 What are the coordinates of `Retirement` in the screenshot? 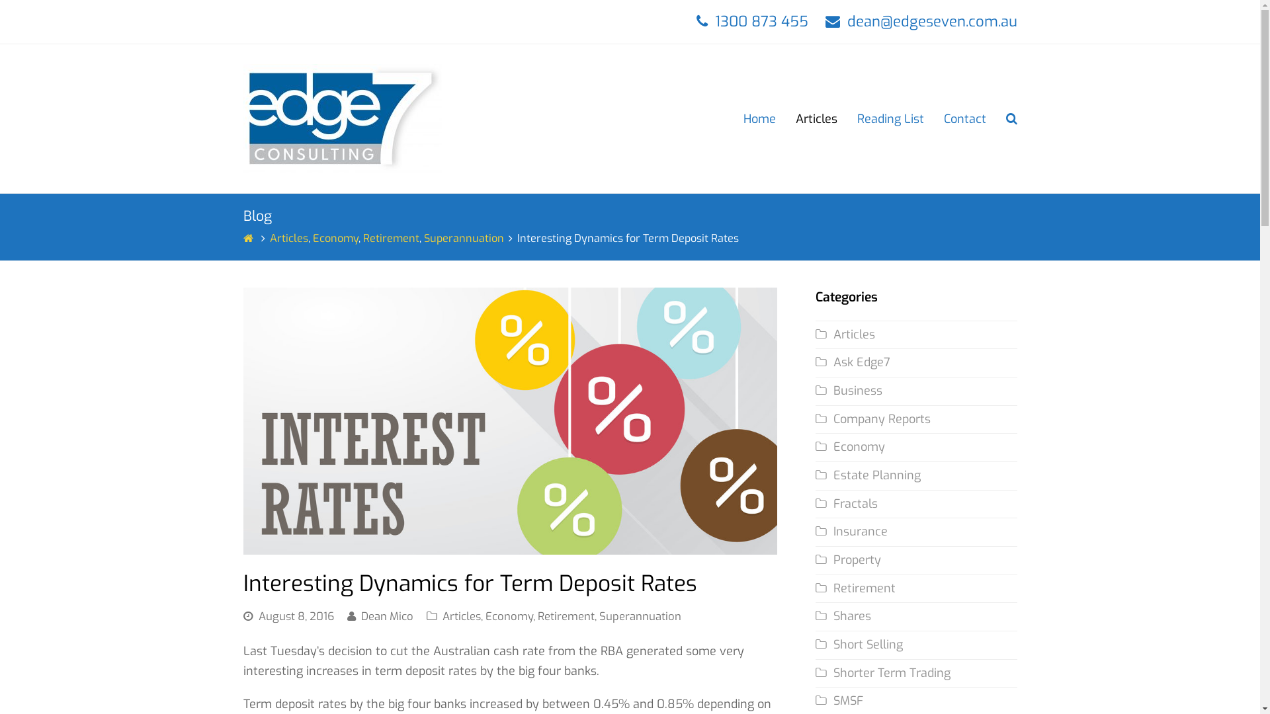 It's located at (566, 616).